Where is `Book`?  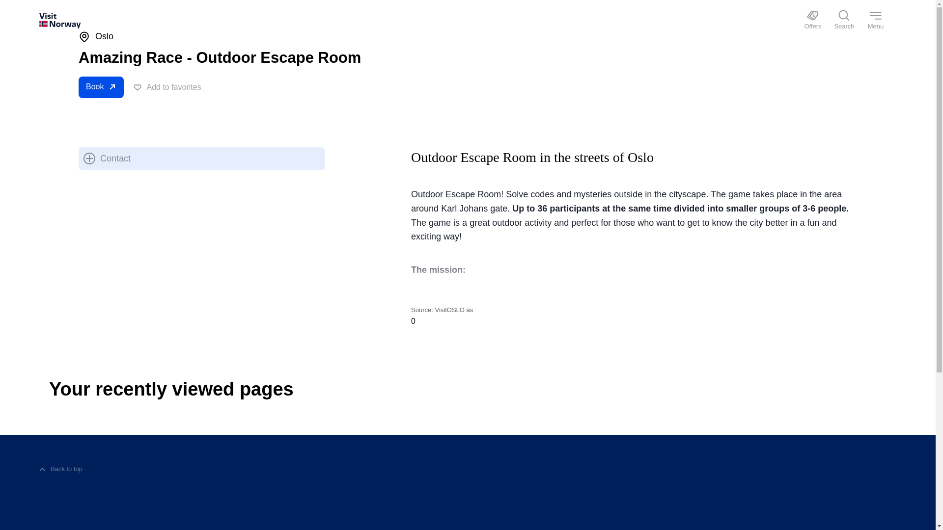
Book is located at coordinates (101, 87).